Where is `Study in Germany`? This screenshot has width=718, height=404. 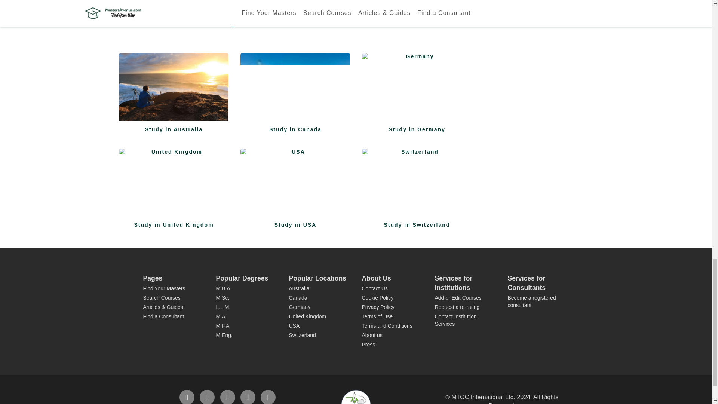
Study in Germany is located at coordinates (417, 90).